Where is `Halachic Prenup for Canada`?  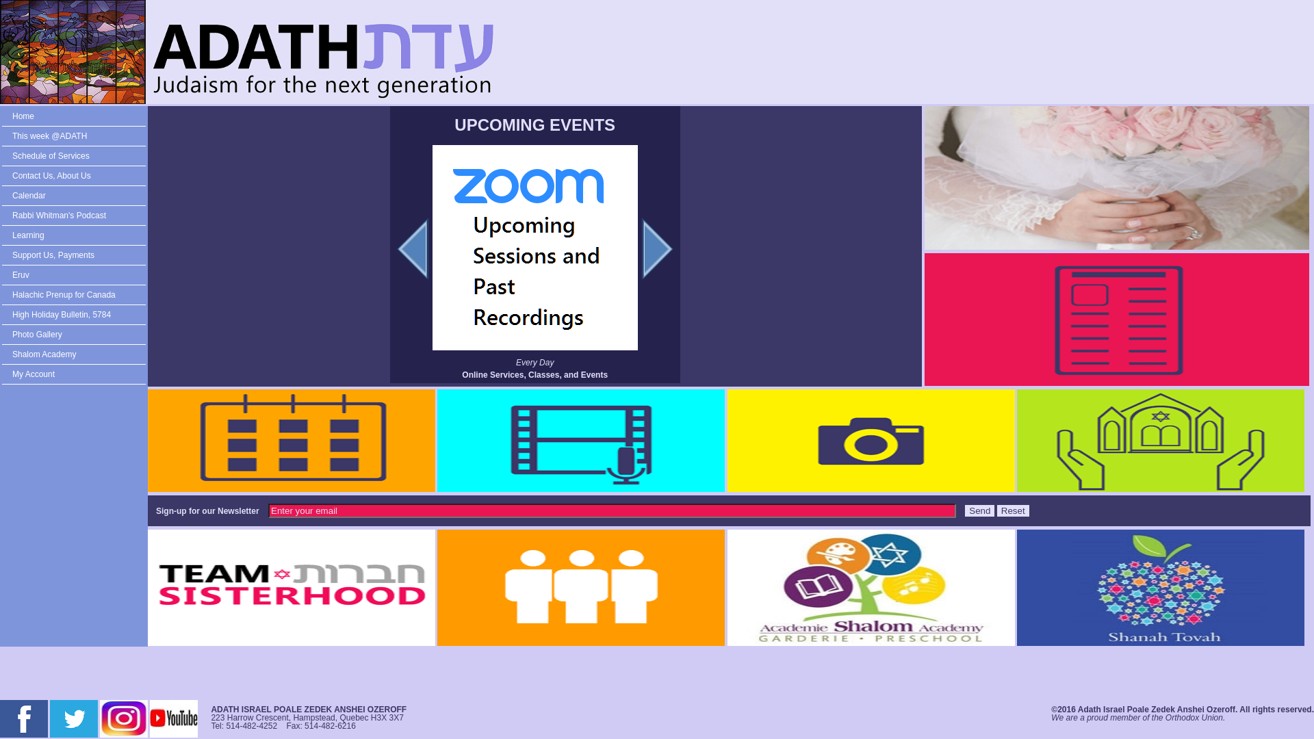
Halachic Prenup for Canada is located at coordinates (92, 651).